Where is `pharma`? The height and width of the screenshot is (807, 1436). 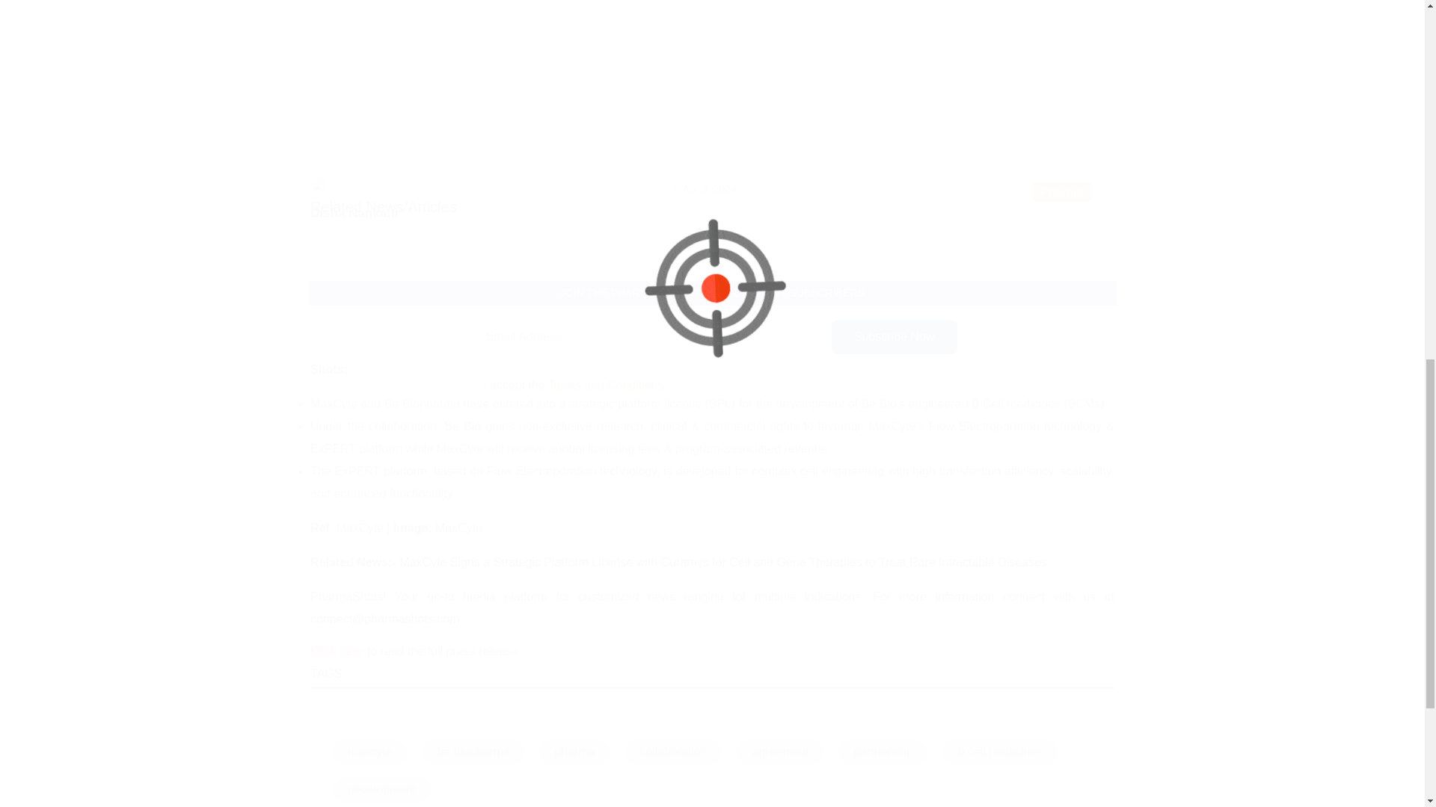 pharma is located at coordinates (574, 752).